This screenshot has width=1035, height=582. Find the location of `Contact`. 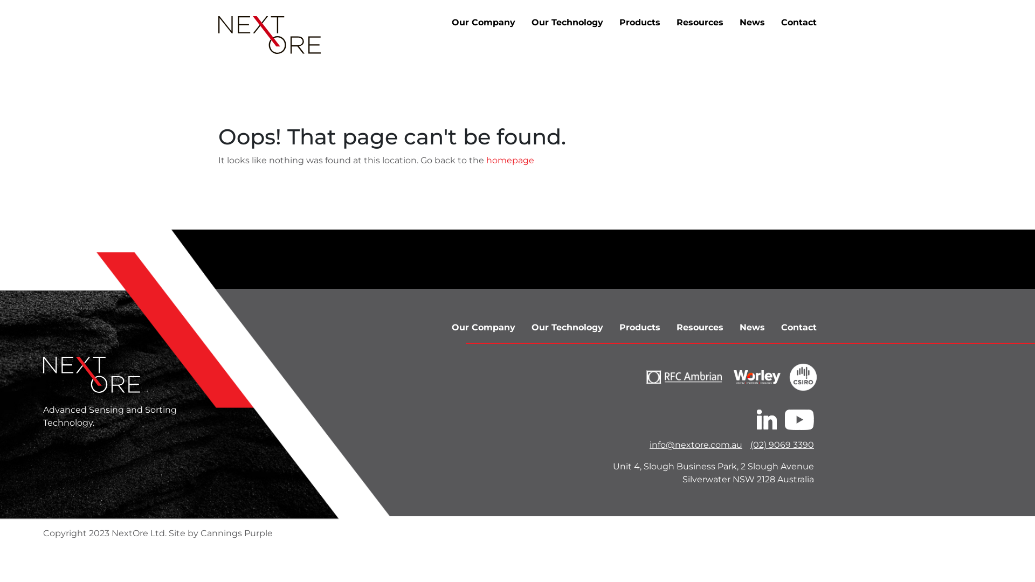

Contact is located at coordinates (799, 328).